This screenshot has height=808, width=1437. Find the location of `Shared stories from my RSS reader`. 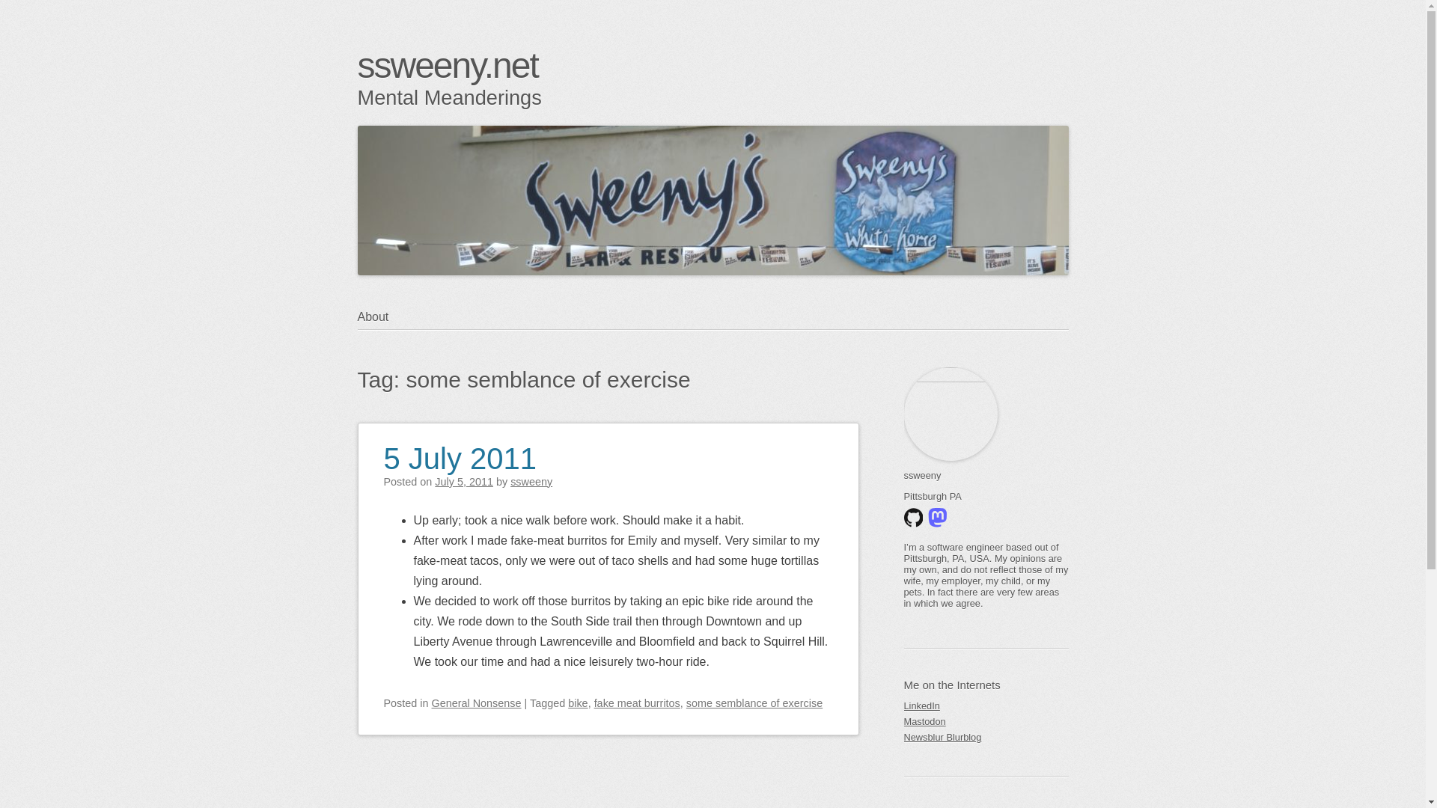

Shared stories from my RSS reader is located at coordinates (986, 737).